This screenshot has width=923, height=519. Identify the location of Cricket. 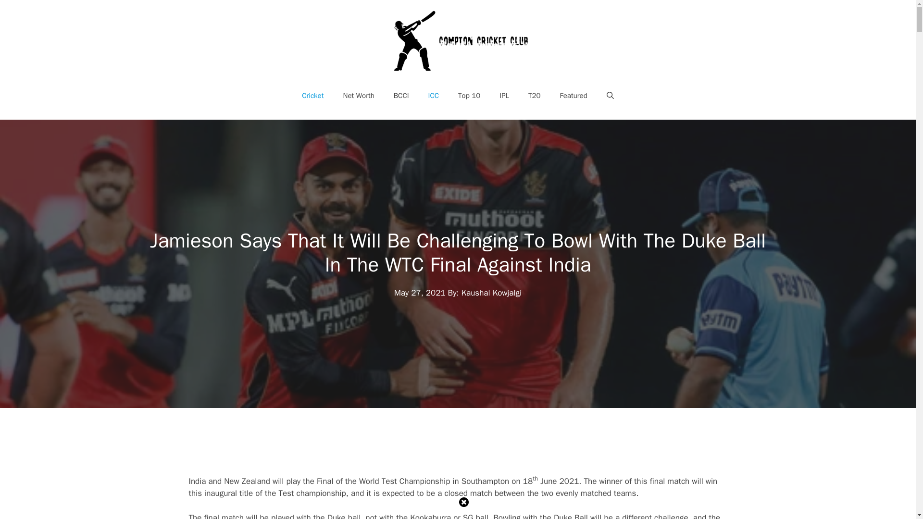
(312, 95).